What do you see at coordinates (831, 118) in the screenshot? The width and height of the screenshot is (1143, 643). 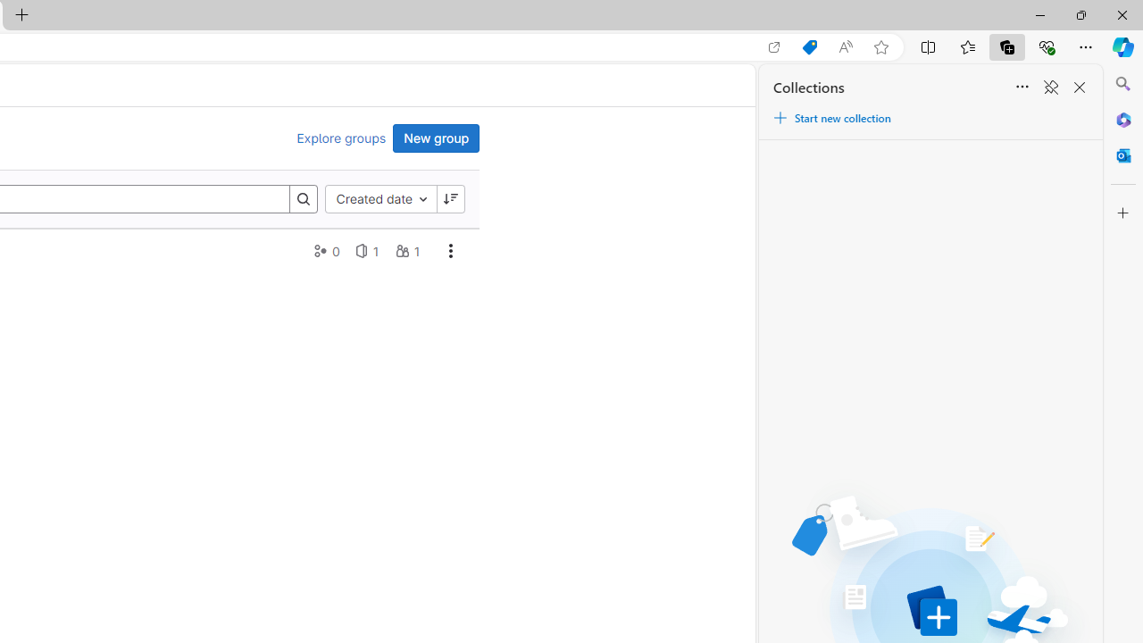 I see `Start new collection` at bounding box center [831, 118].